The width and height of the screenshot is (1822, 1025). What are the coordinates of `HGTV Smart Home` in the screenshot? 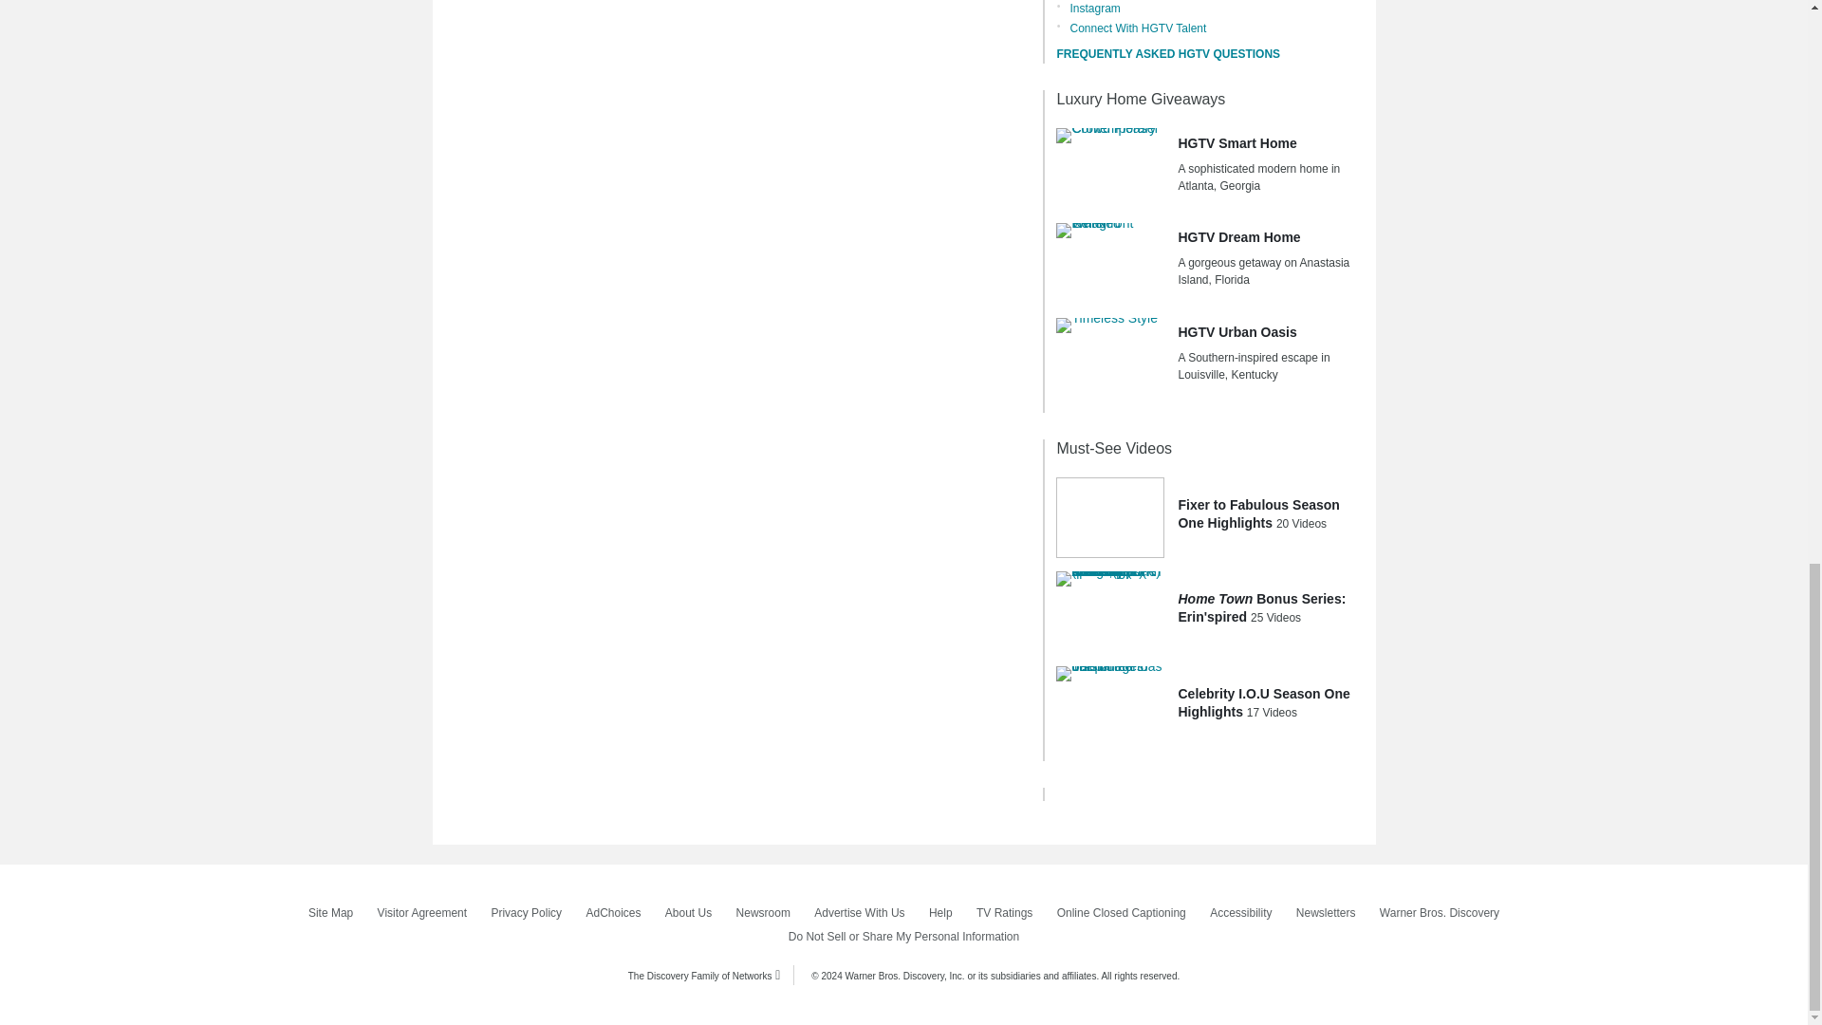 It's located at (1110, 169).